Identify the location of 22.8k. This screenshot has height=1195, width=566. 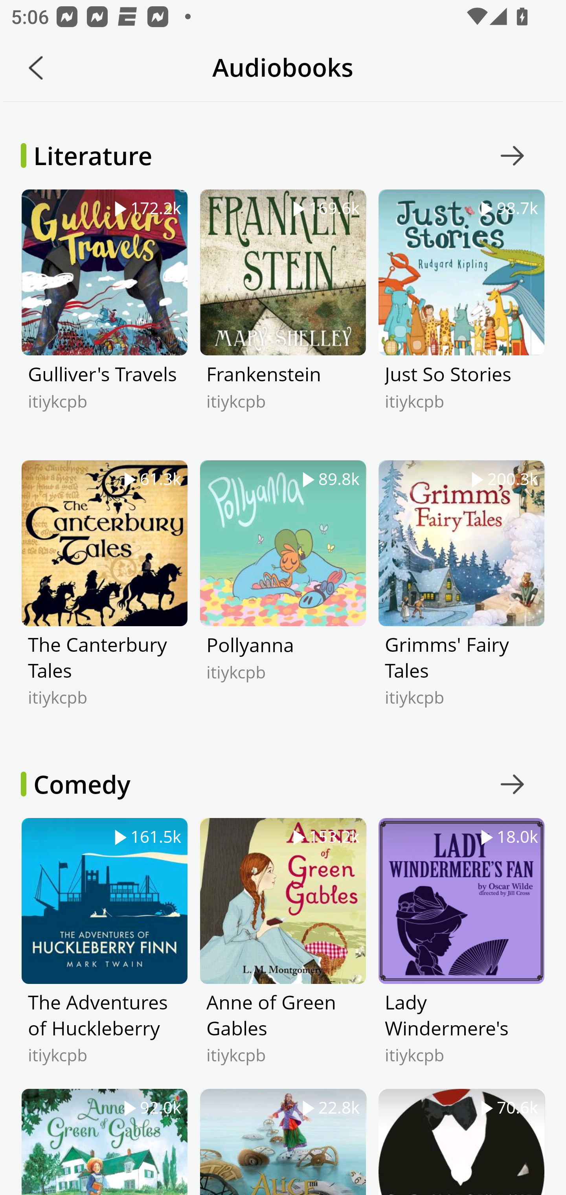
(283, 1142).